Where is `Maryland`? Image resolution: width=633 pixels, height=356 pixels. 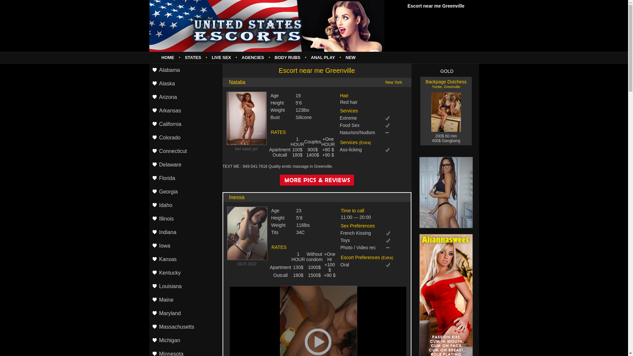
Maryland is located at coordinates (185, 314).